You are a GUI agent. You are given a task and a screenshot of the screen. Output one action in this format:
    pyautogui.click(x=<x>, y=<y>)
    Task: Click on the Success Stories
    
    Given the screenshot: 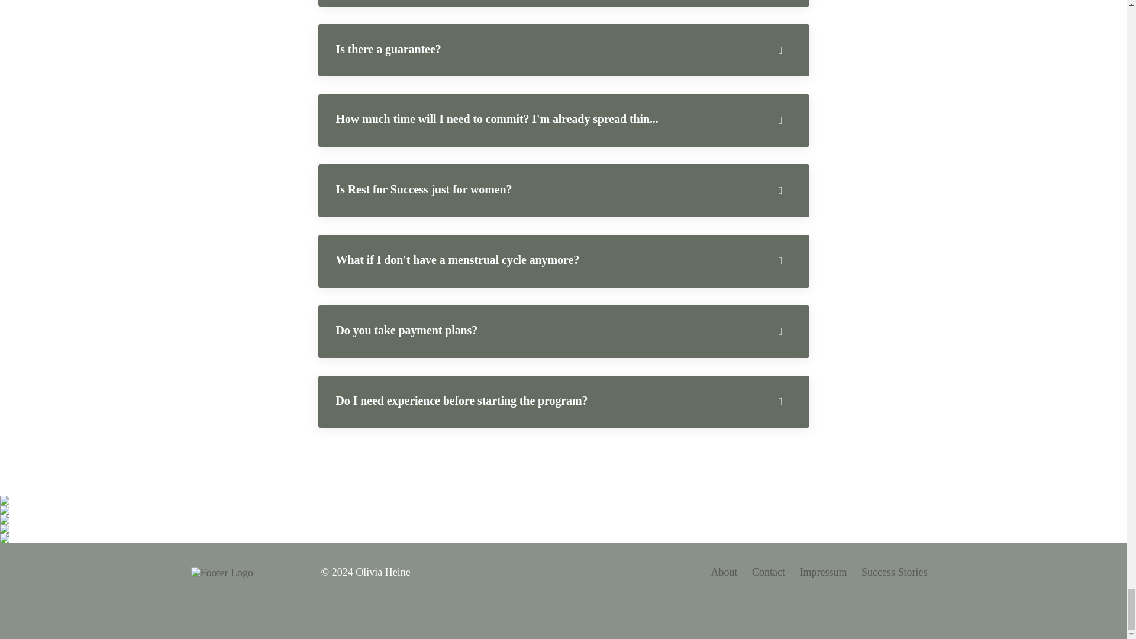 What is the action you would take?
    pyautogui.click(x=895, y=572)
    